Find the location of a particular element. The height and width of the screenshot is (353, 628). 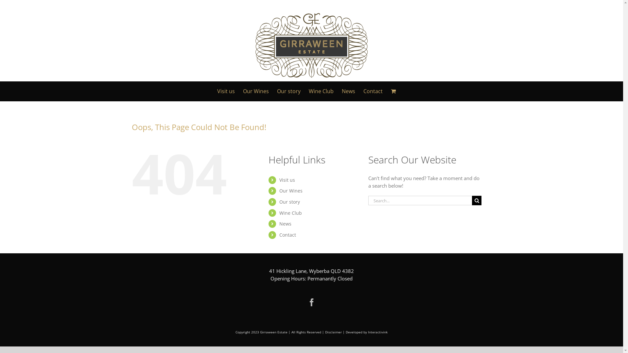

Contact is located at coordinates (373, 91).